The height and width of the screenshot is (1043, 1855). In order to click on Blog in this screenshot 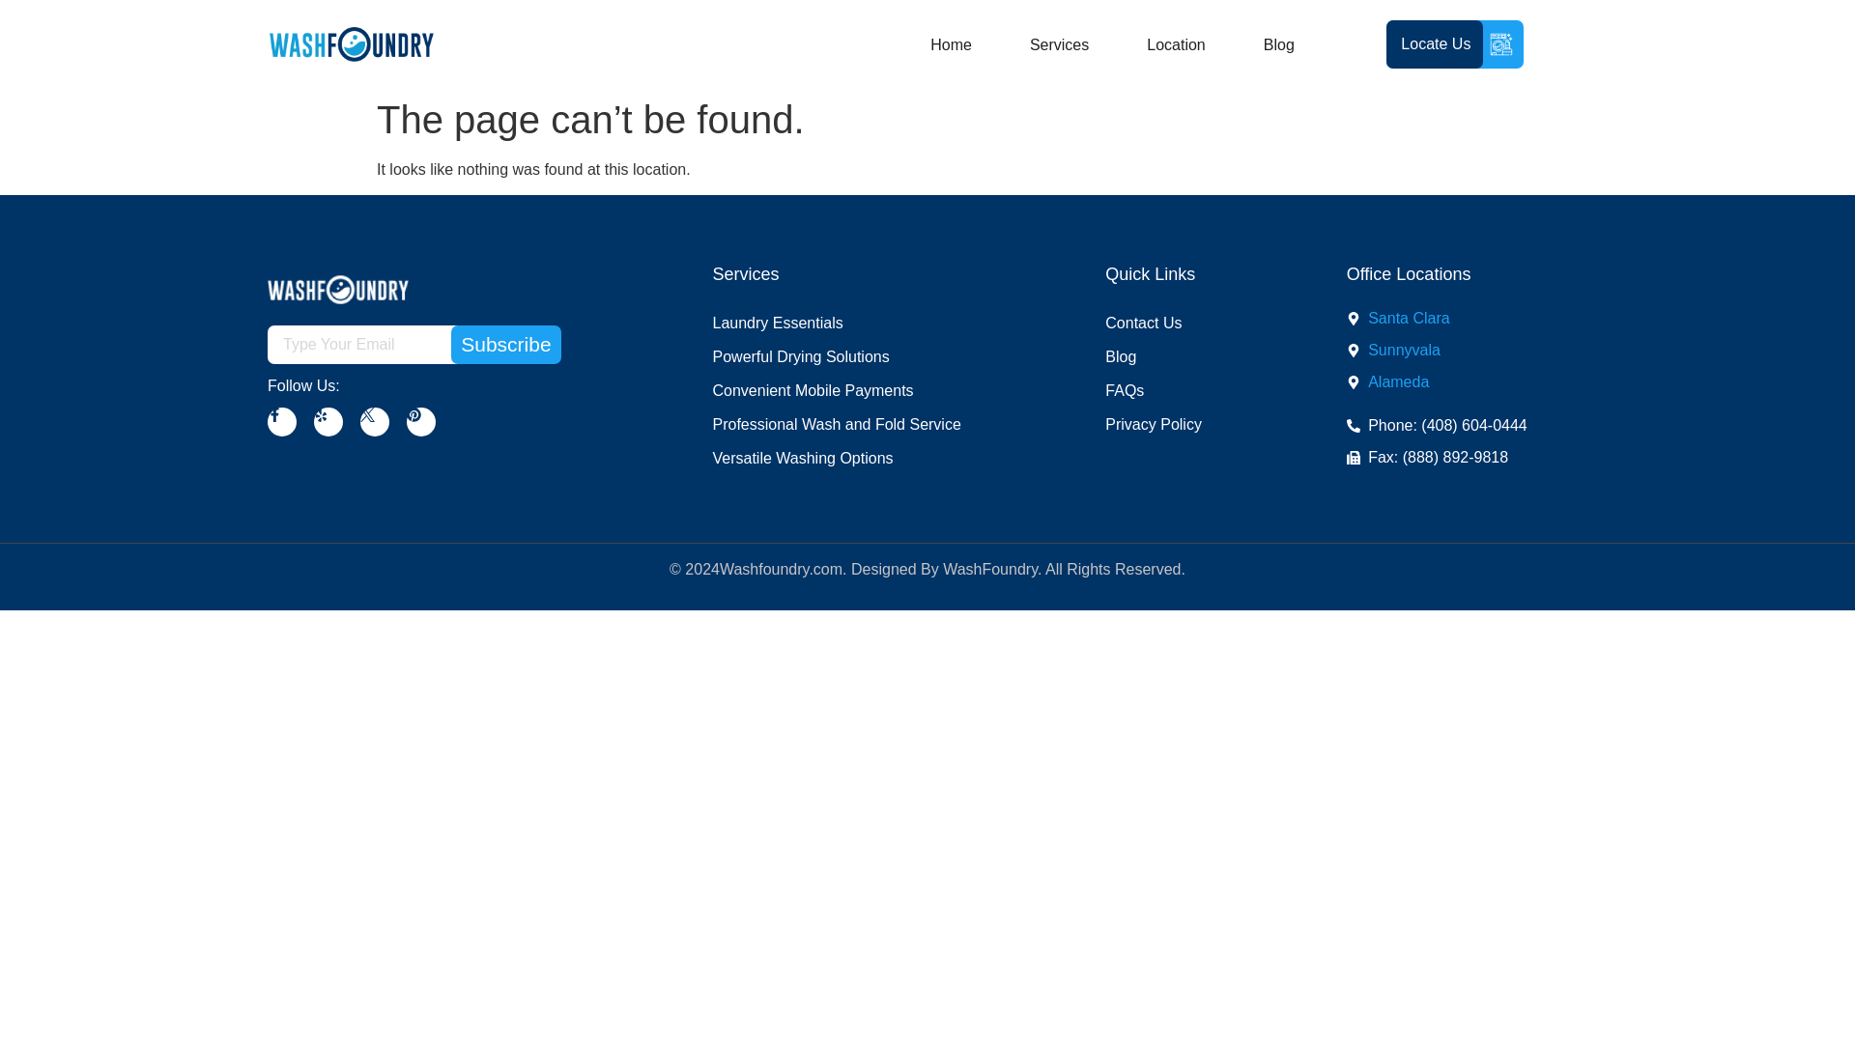, I will do `click(1279, 44)`.